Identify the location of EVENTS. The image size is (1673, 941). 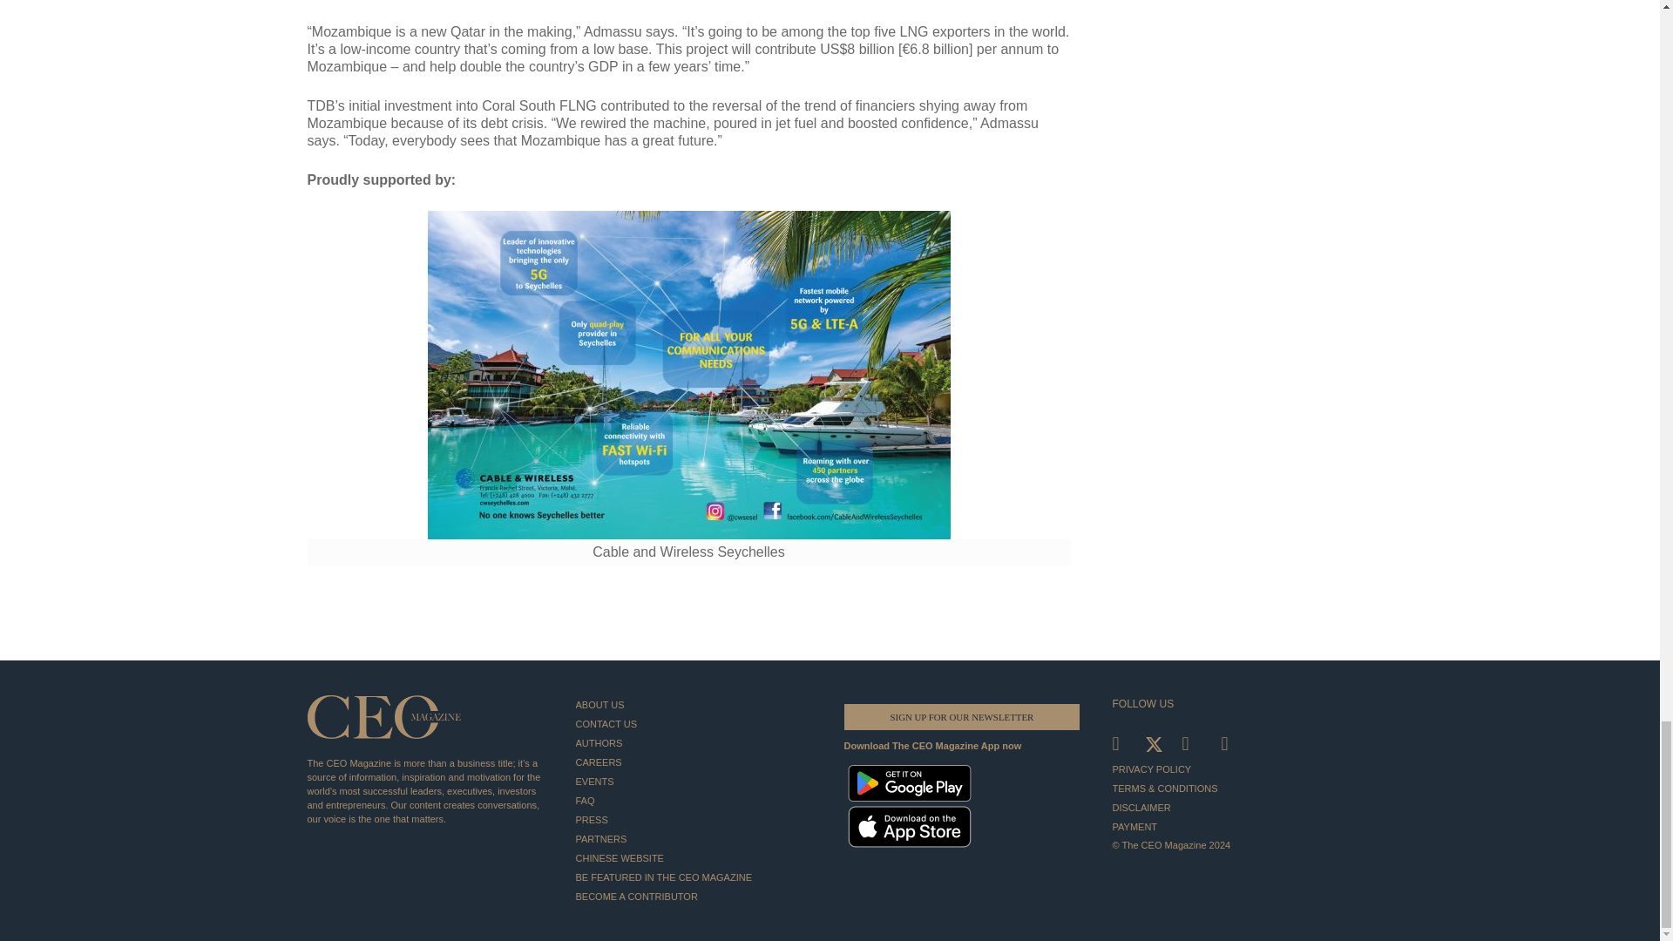
(695, 781).